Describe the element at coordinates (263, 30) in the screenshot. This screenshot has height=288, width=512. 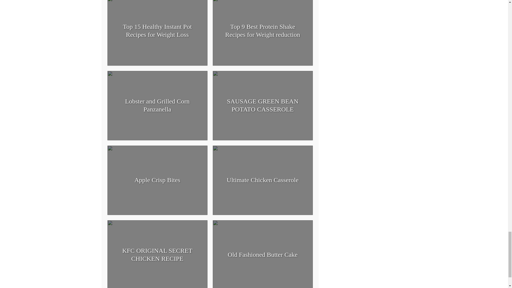
I see `Top 9 Best Protein Shake Recipes for Weight reduction` at that location.